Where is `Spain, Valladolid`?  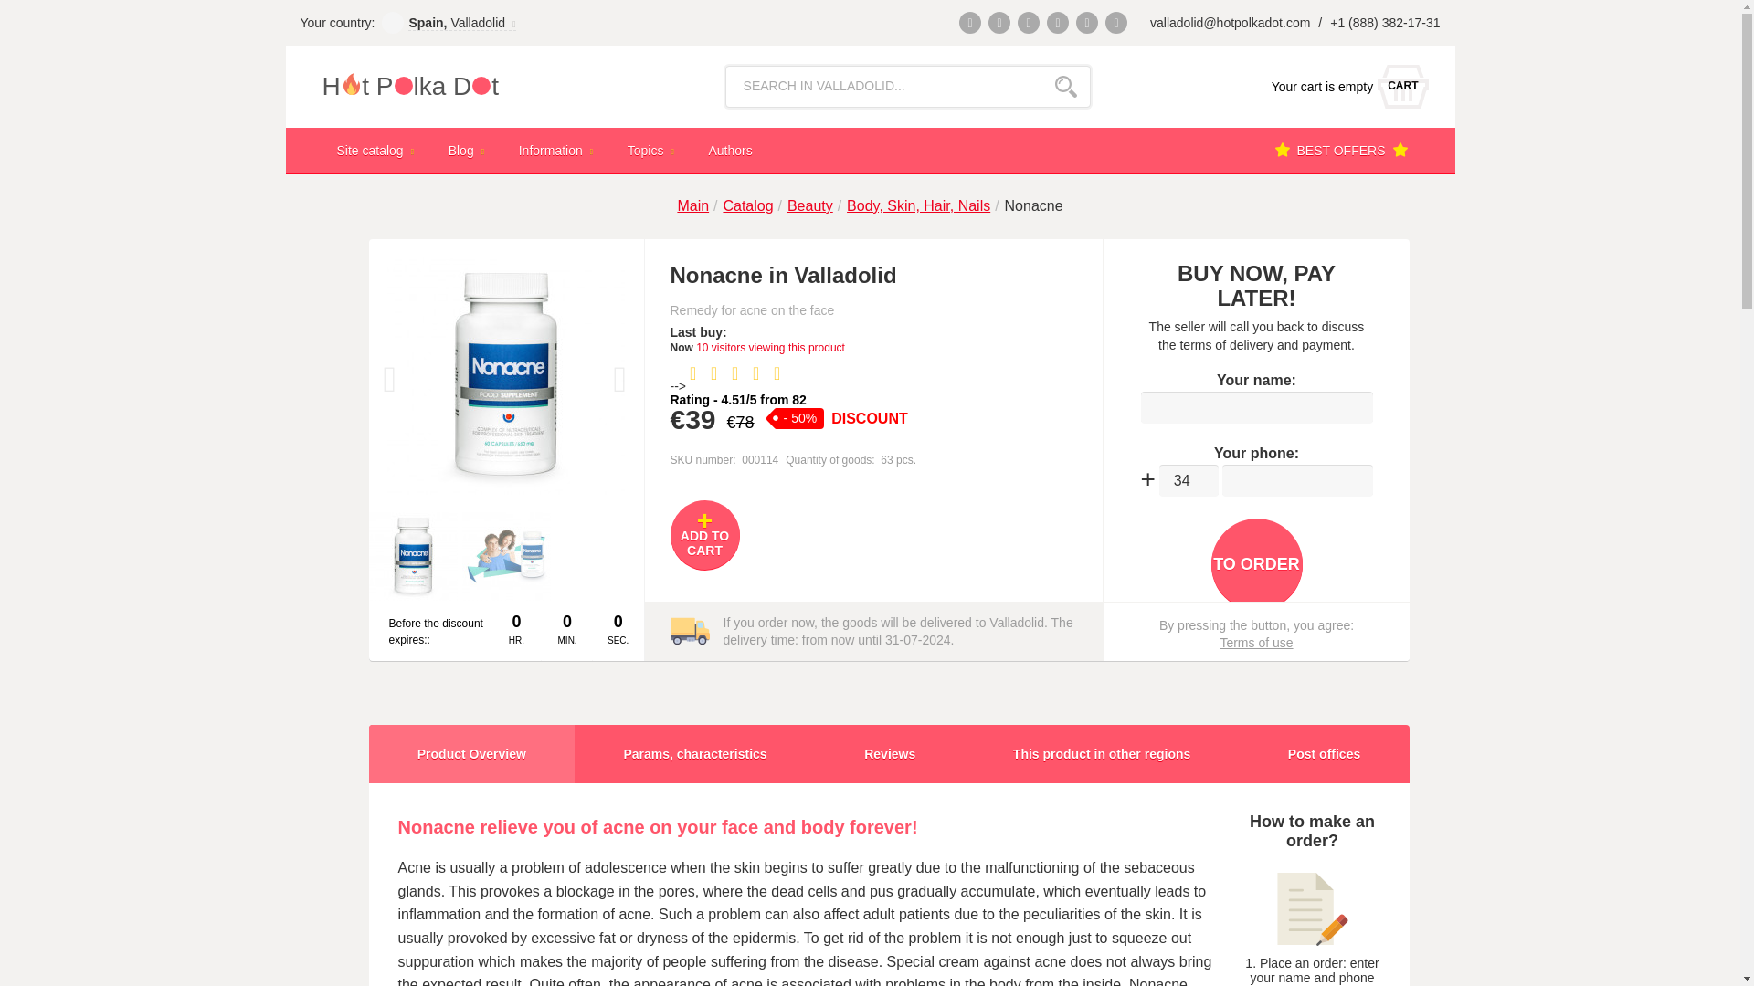 Spain, Valladolid is located at coordinates (1345, 86).